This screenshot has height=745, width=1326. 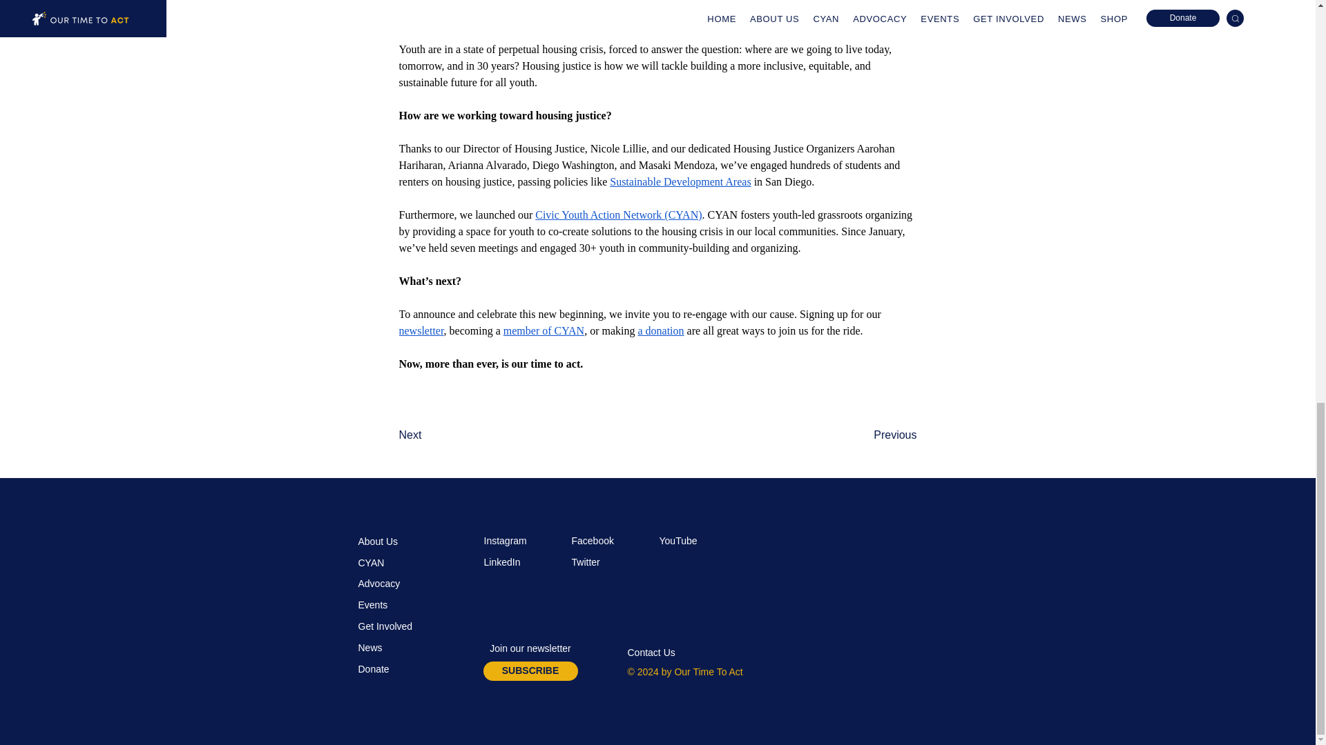 What do you see at coordinates (378, 541) in the screenshot?
I see `About Us` at bounding box center [378, 541].